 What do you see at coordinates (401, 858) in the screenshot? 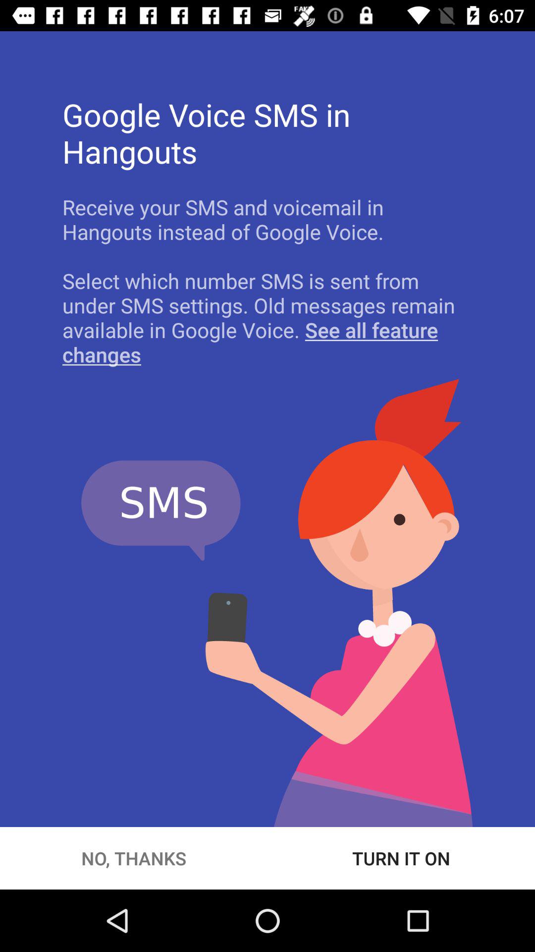
I see `press turn it on item` at bounding box center [401, 858].